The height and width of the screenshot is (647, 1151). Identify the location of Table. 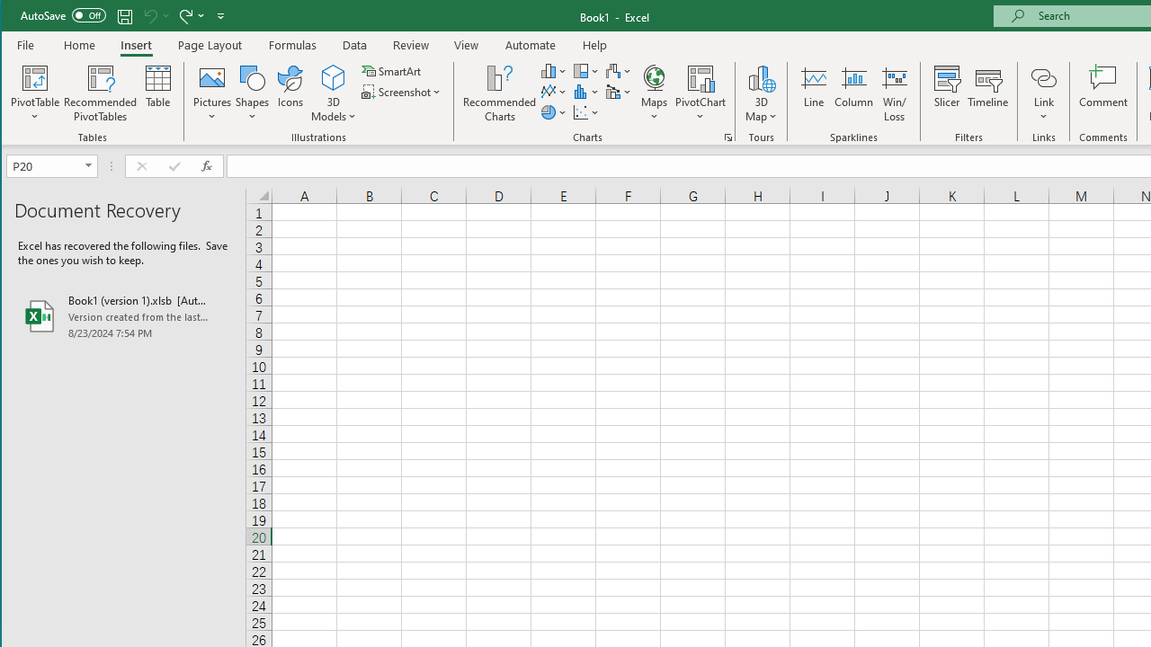
(158, 93).